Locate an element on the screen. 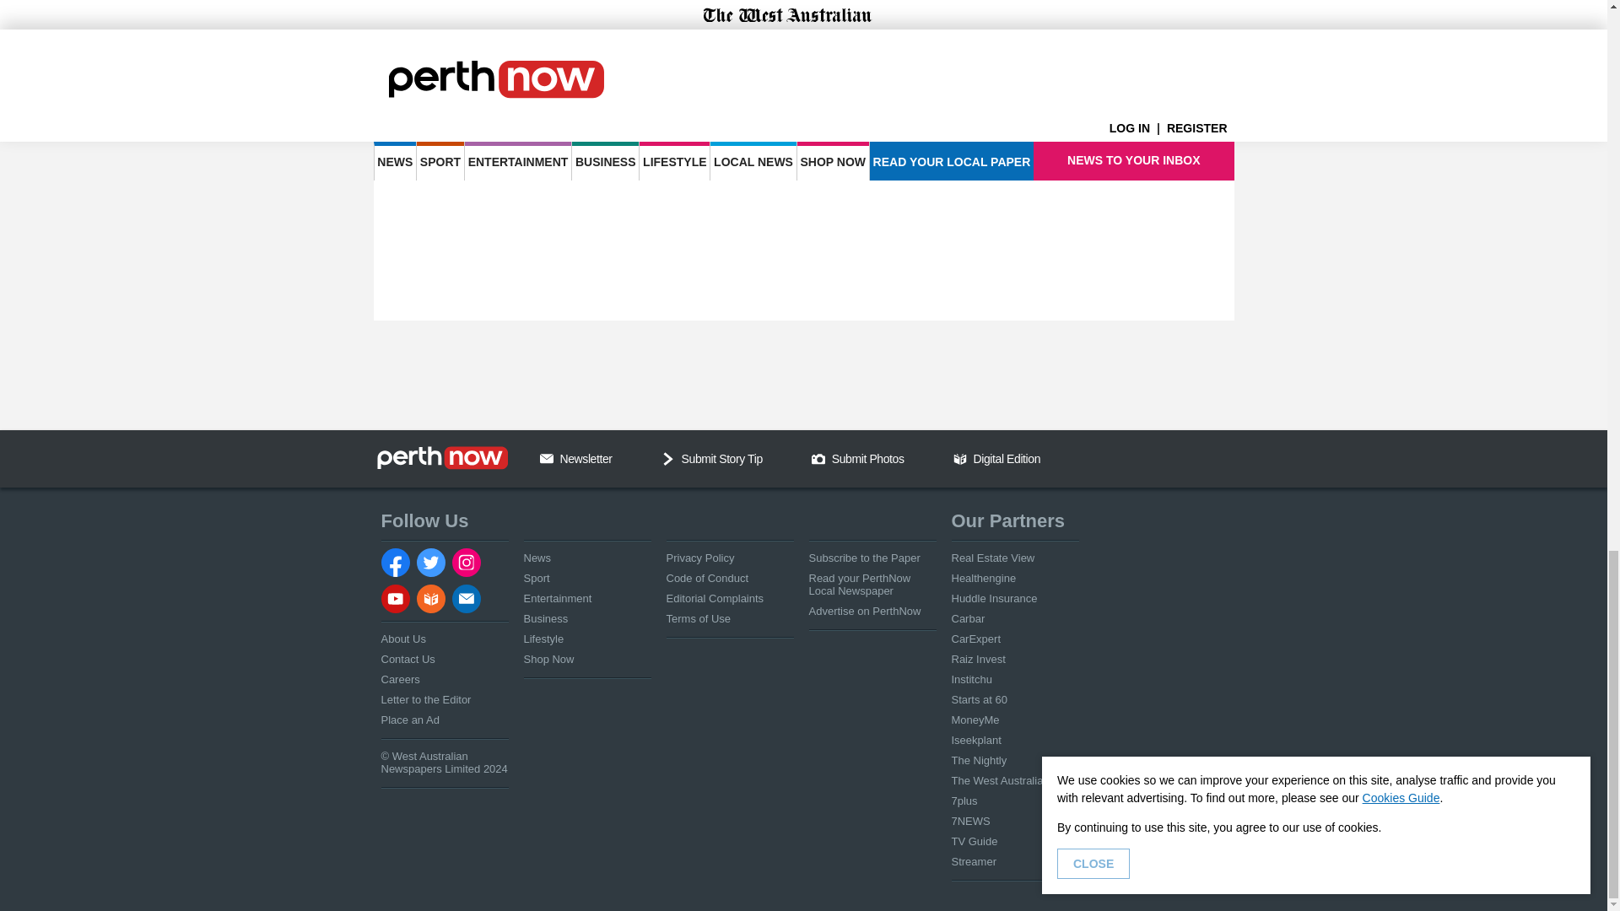 The image size is (1620, 911). Camera Icon is located at coordinates (818, 458).